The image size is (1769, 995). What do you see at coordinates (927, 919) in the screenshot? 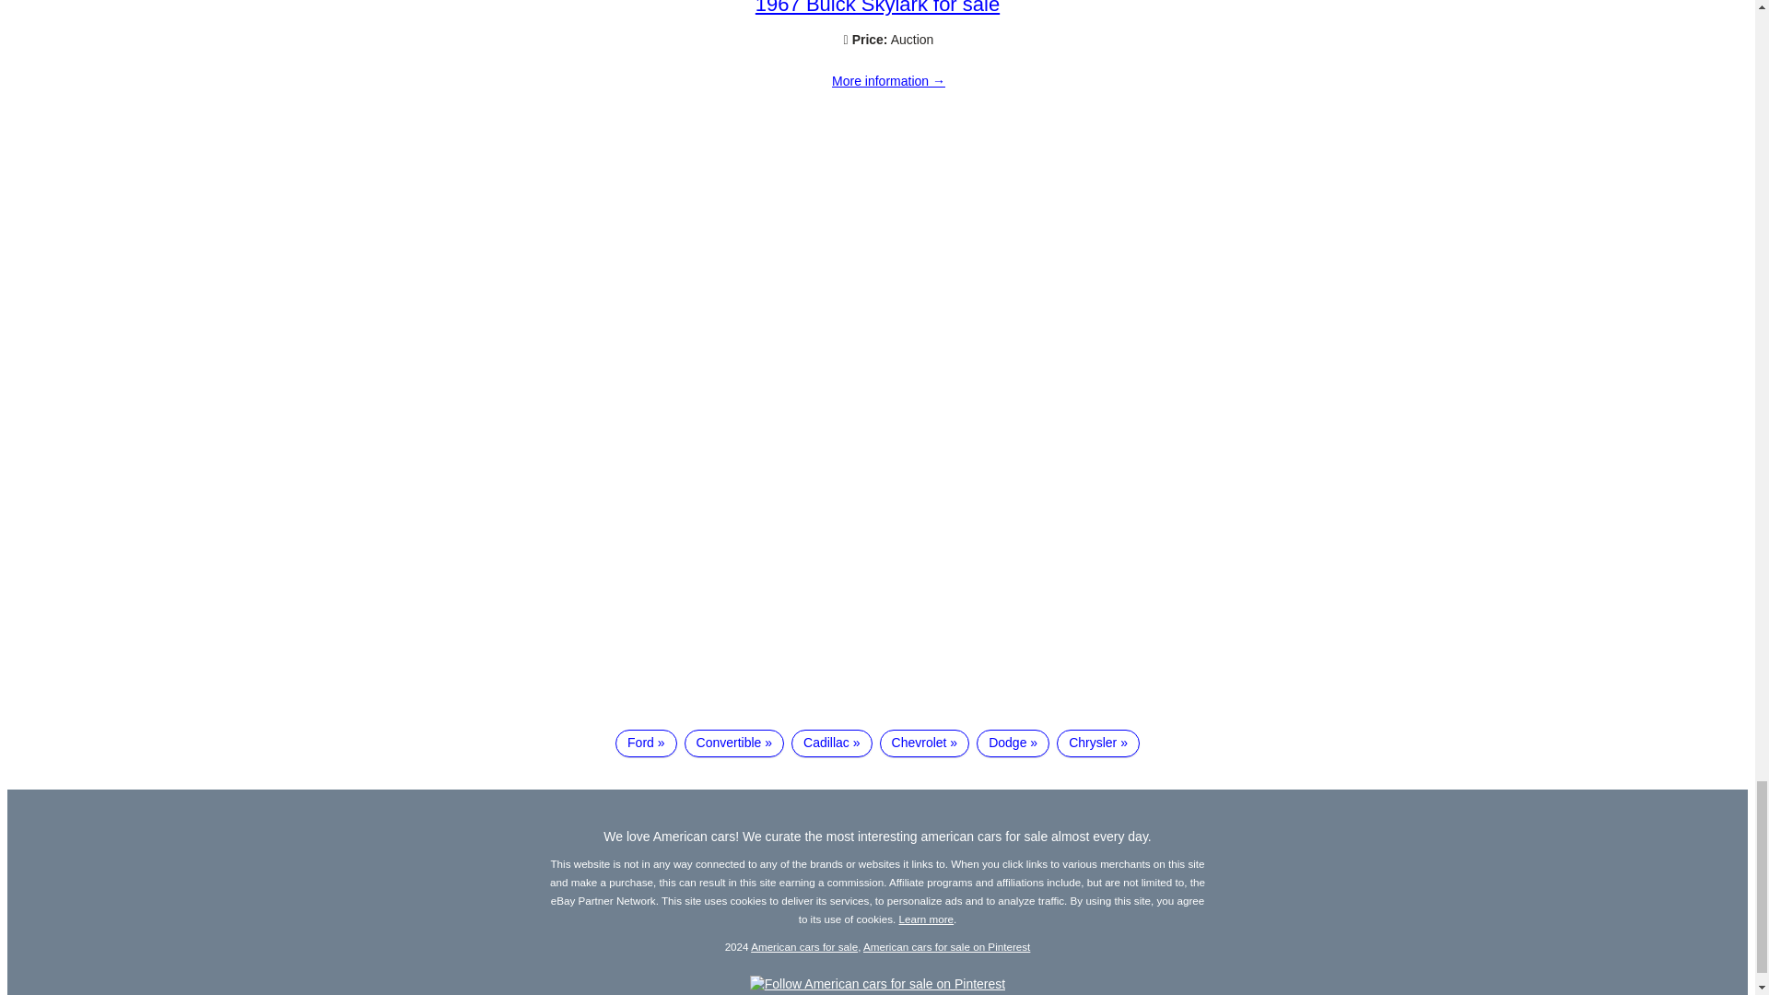
I see `Learn more` at bounding box center [927, 919].